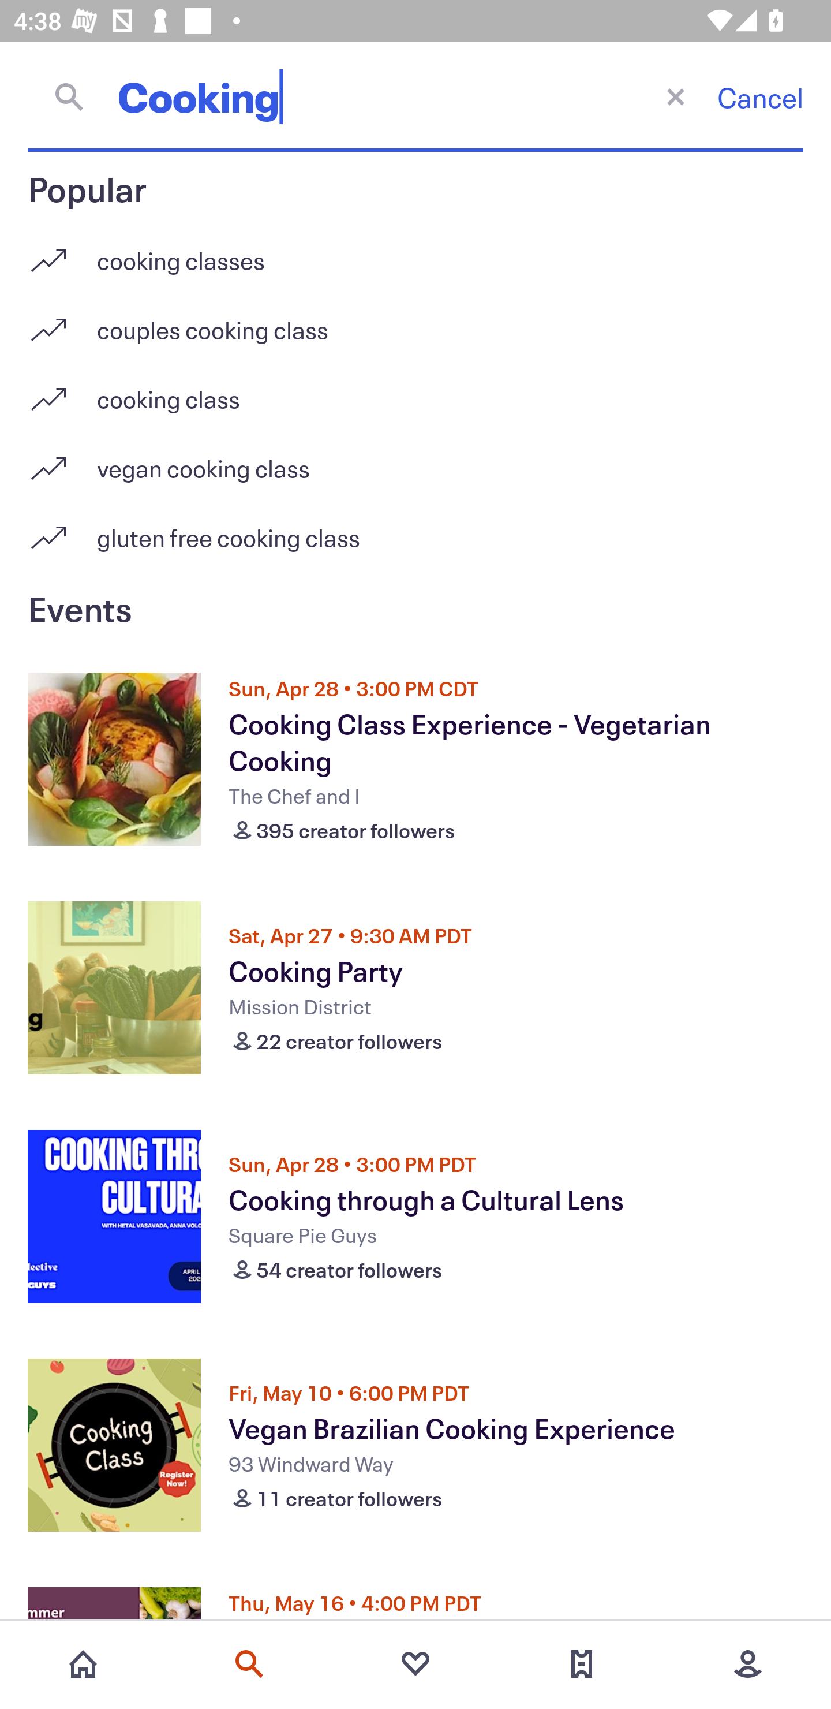  What do you see at coordinates (83, 1664) in the screenshot?
I see `Home` at bounding box center [83, 1664].